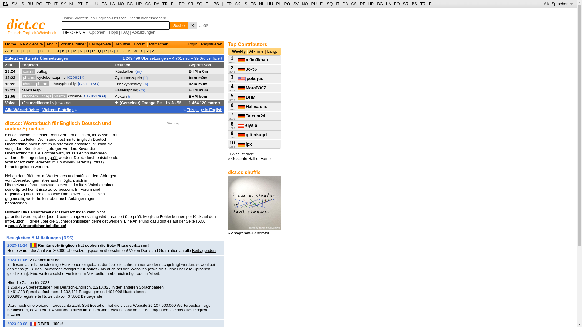 This screenshot has width=582, height=327. Describe the element at coordinates (371, 4) in the screenshot. I see `HR` at that location.